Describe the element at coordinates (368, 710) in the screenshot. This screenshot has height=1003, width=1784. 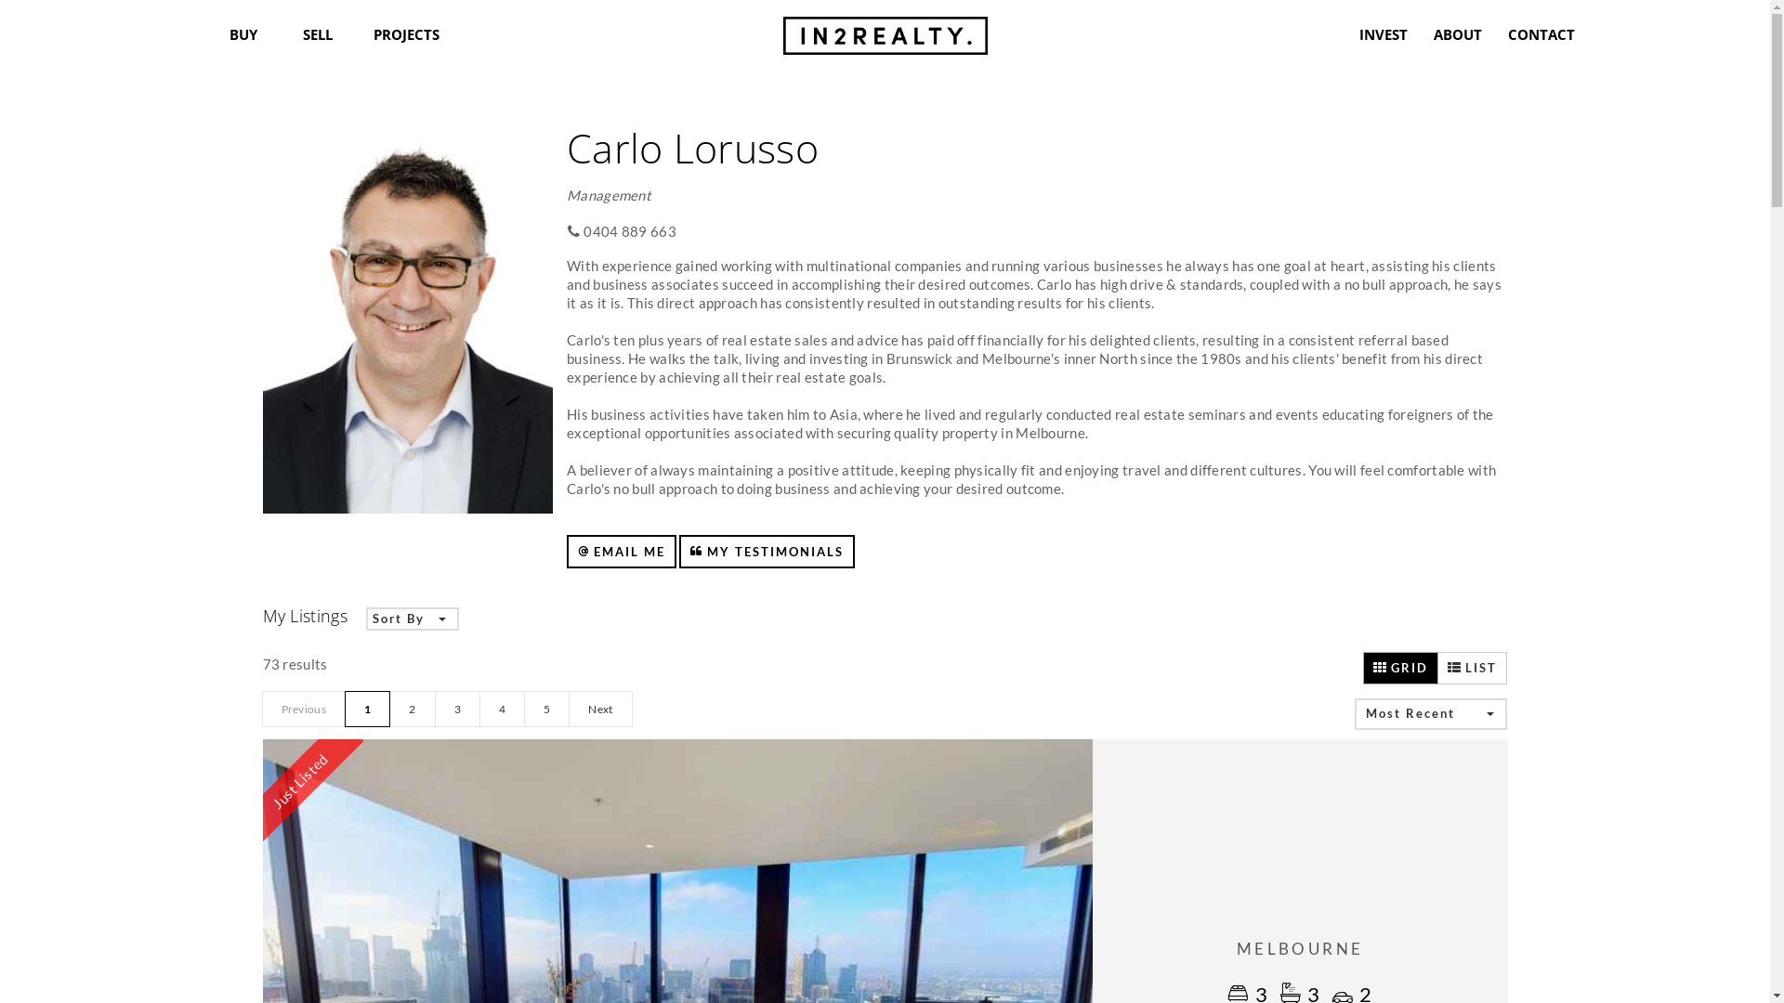
I see `1` at that location.